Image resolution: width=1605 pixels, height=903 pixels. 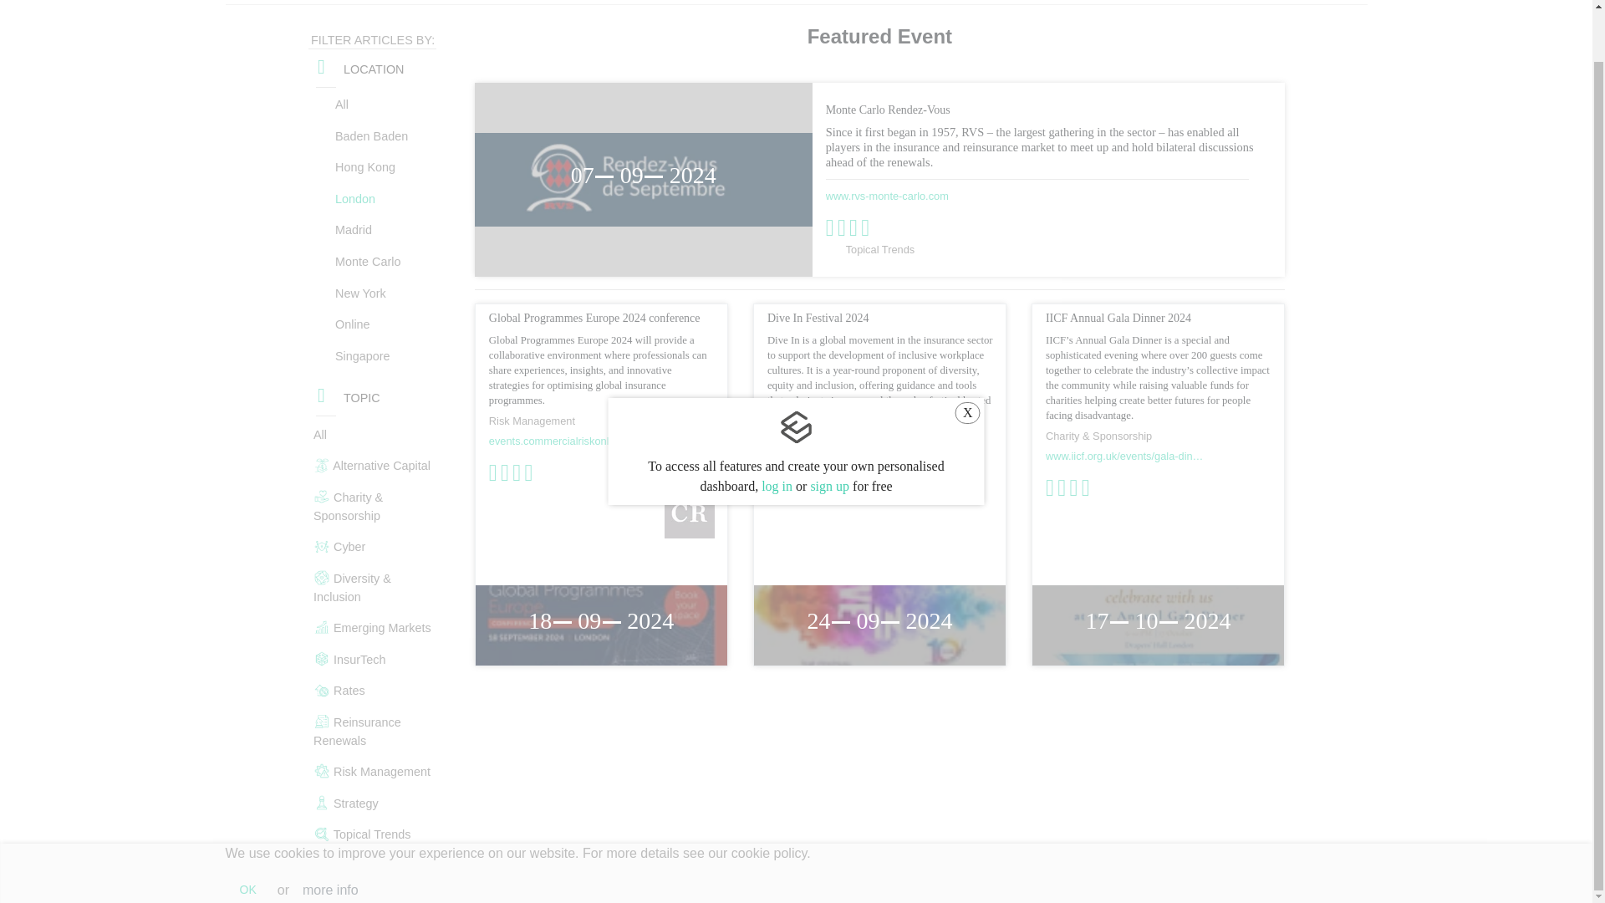 What do you see at coordinates (369, 136) in the screenshot?
I see `Baden Baden` at bounding box center [369, 136].